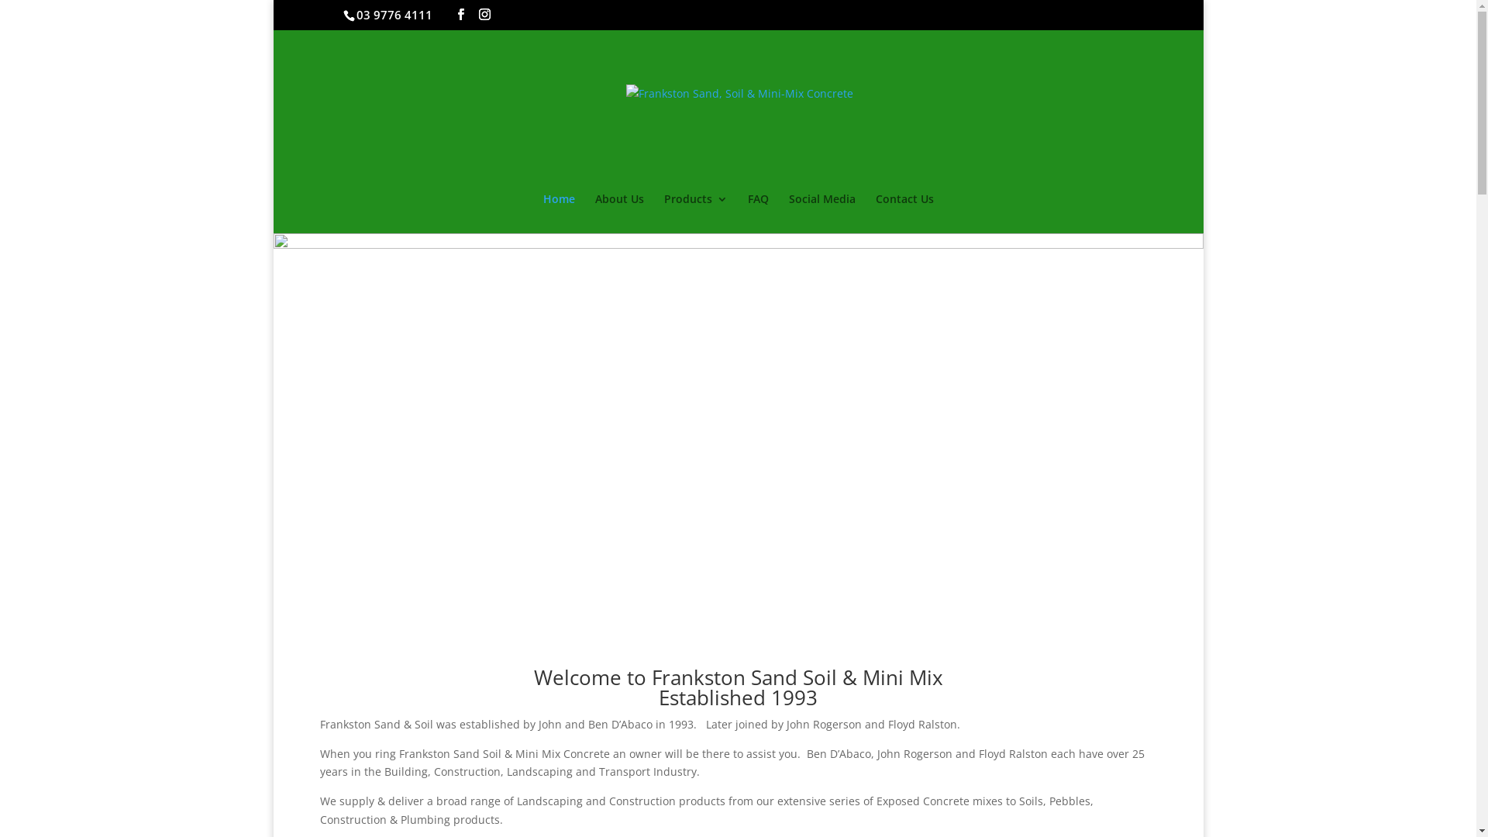 Image resolution: width=1488 pixels, height=837 pixels. I want to click on Contact Us, so click(905, 214).